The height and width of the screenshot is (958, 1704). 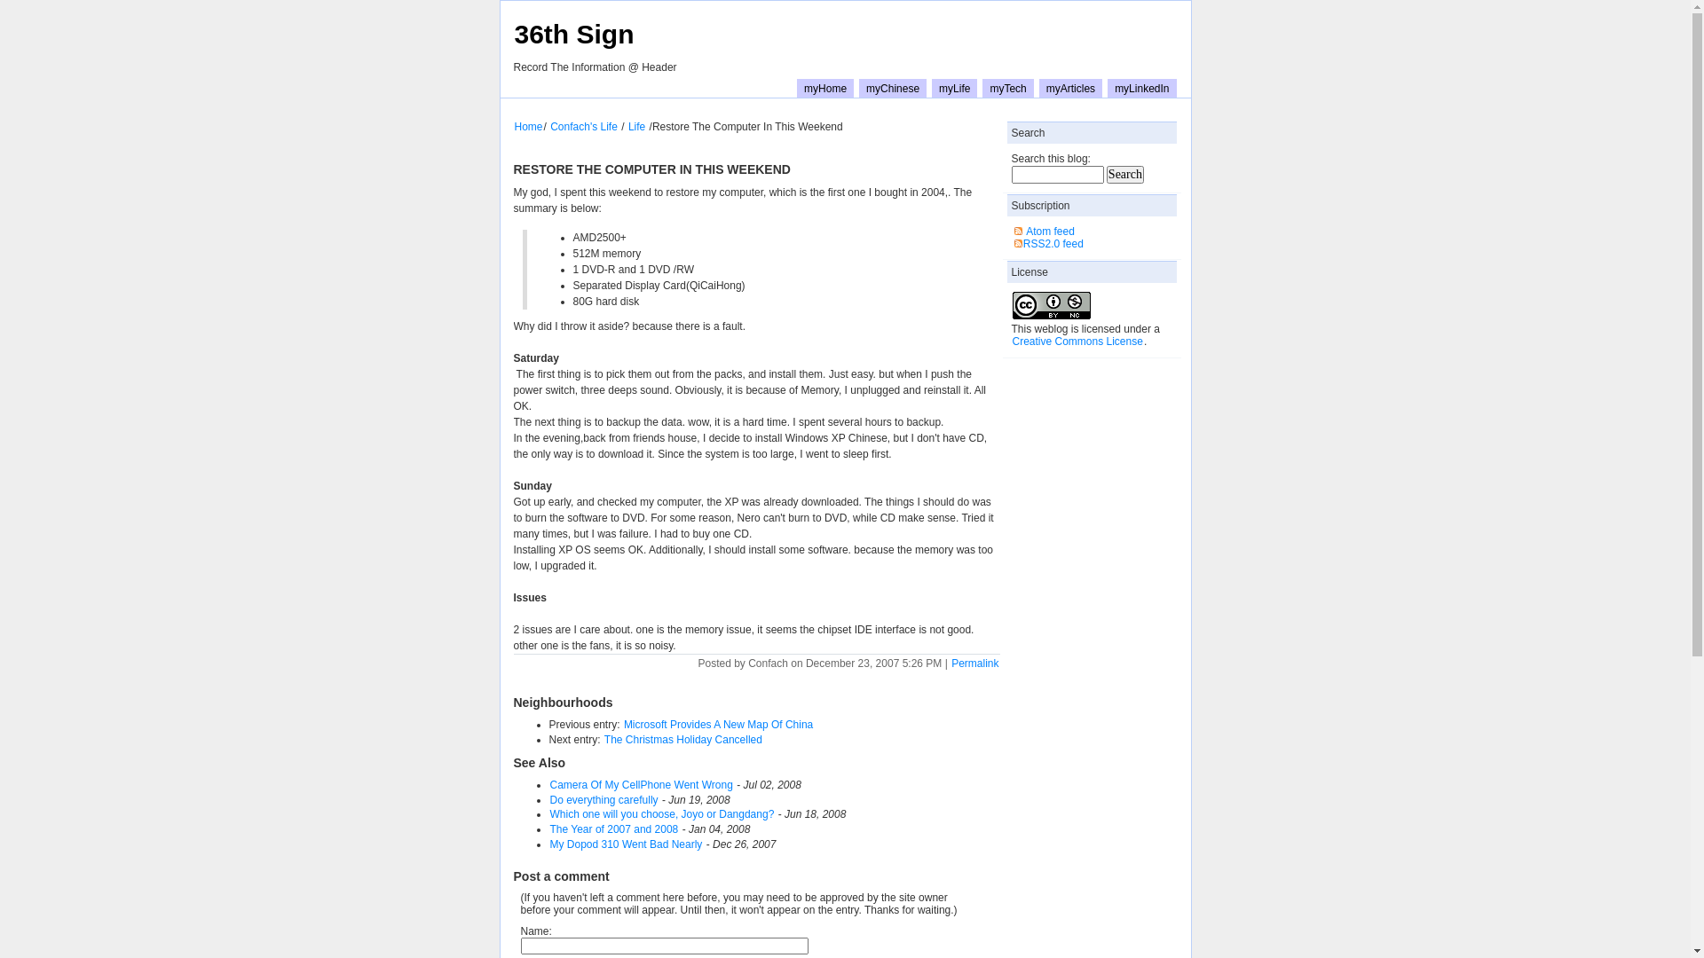 What do you see at coordinates (1077, 342) in the screenshot?
I see `Creative Commons License` at bounding box center [1077, 342].